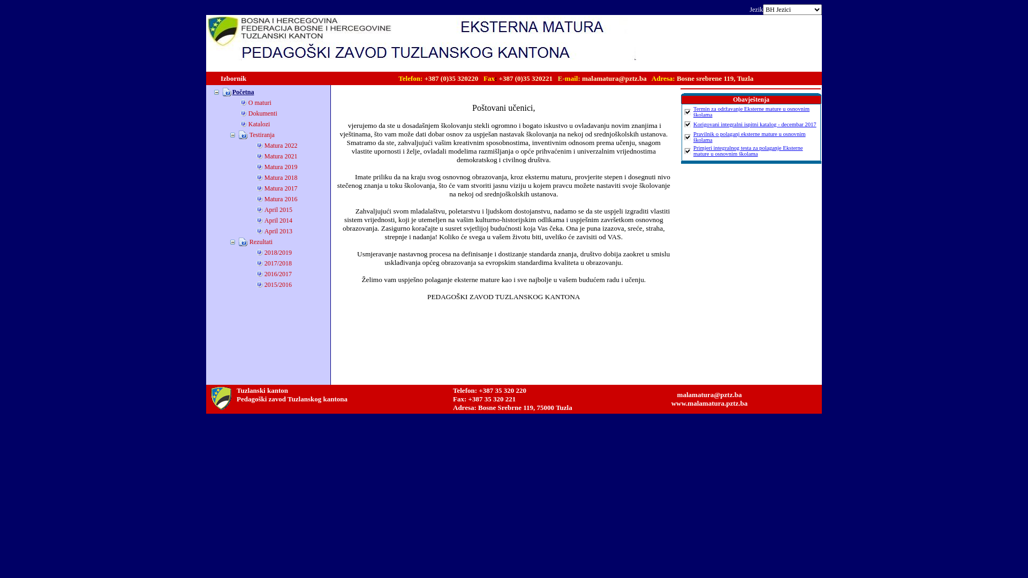  What do you see at coordinates (281, 188) in the screenshot?
I see `Matura 2017` at bounding box center [281, 188].